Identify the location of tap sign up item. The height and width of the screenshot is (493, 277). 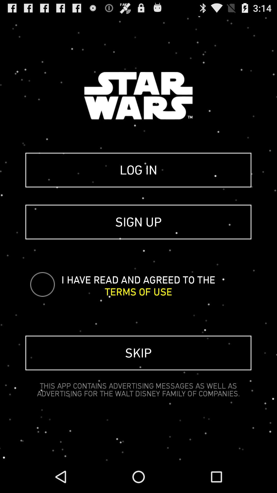
(138, 222).